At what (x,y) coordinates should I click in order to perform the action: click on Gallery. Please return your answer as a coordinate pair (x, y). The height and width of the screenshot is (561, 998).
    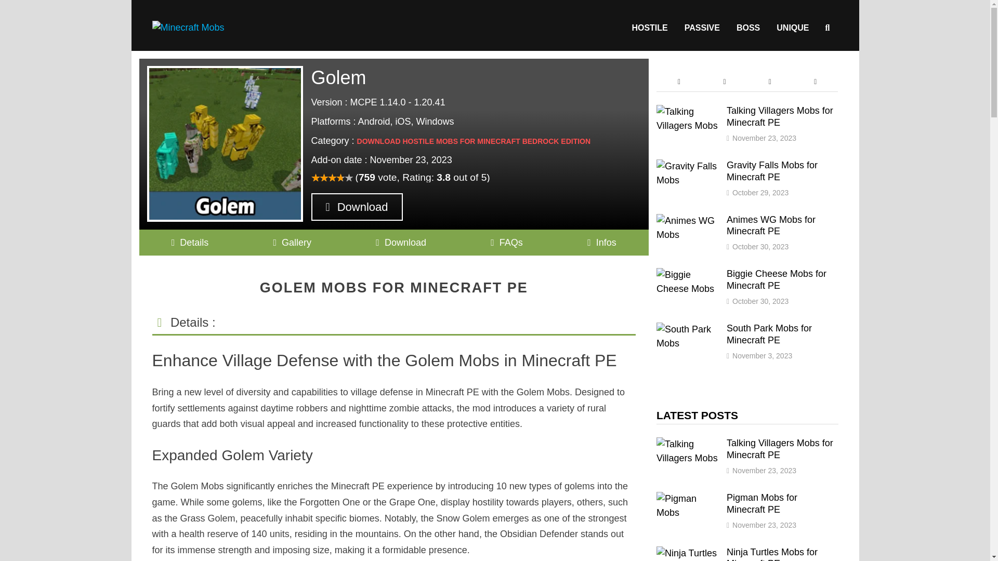
    Looking at the image, I should click on (292, 242).